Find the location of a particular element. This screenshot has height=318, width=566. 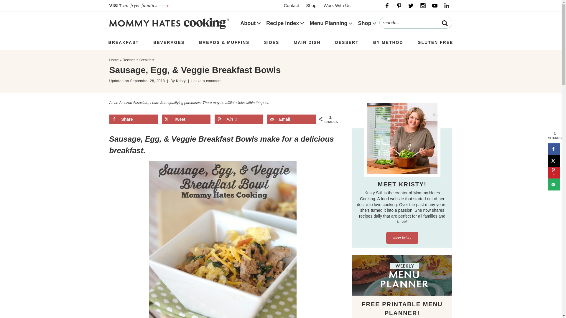

Save to Pinterest is located at coordinates (554, 172).